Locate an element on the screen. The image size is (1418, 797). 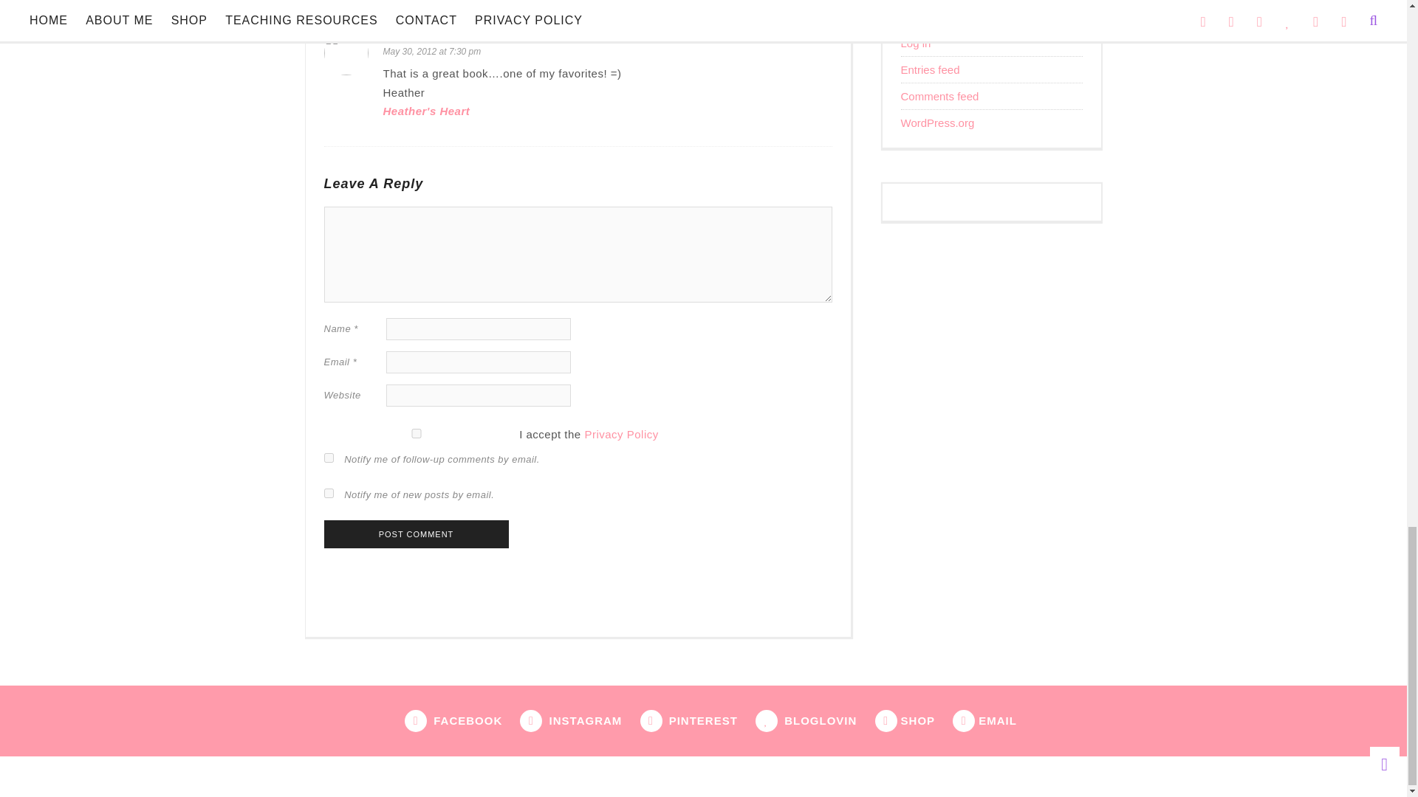
subscribe is located at coordinates (328, 458).